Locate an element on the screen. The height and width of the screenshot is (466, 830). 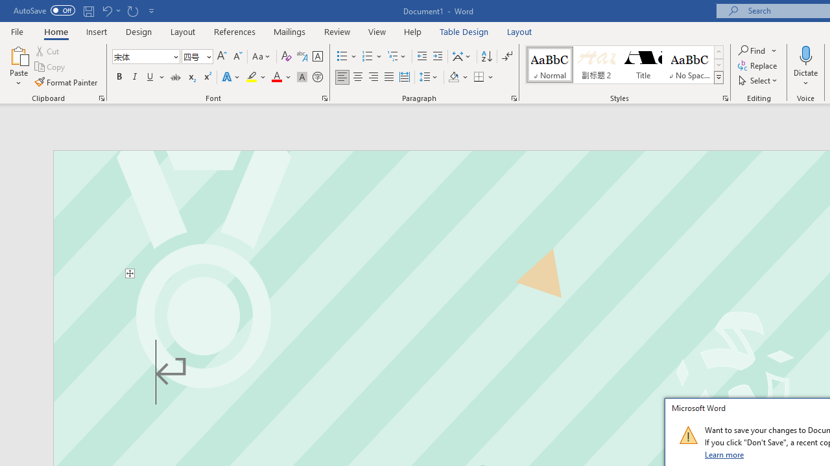
Undo Text Fill Effect is located at coordinates (110, 10).